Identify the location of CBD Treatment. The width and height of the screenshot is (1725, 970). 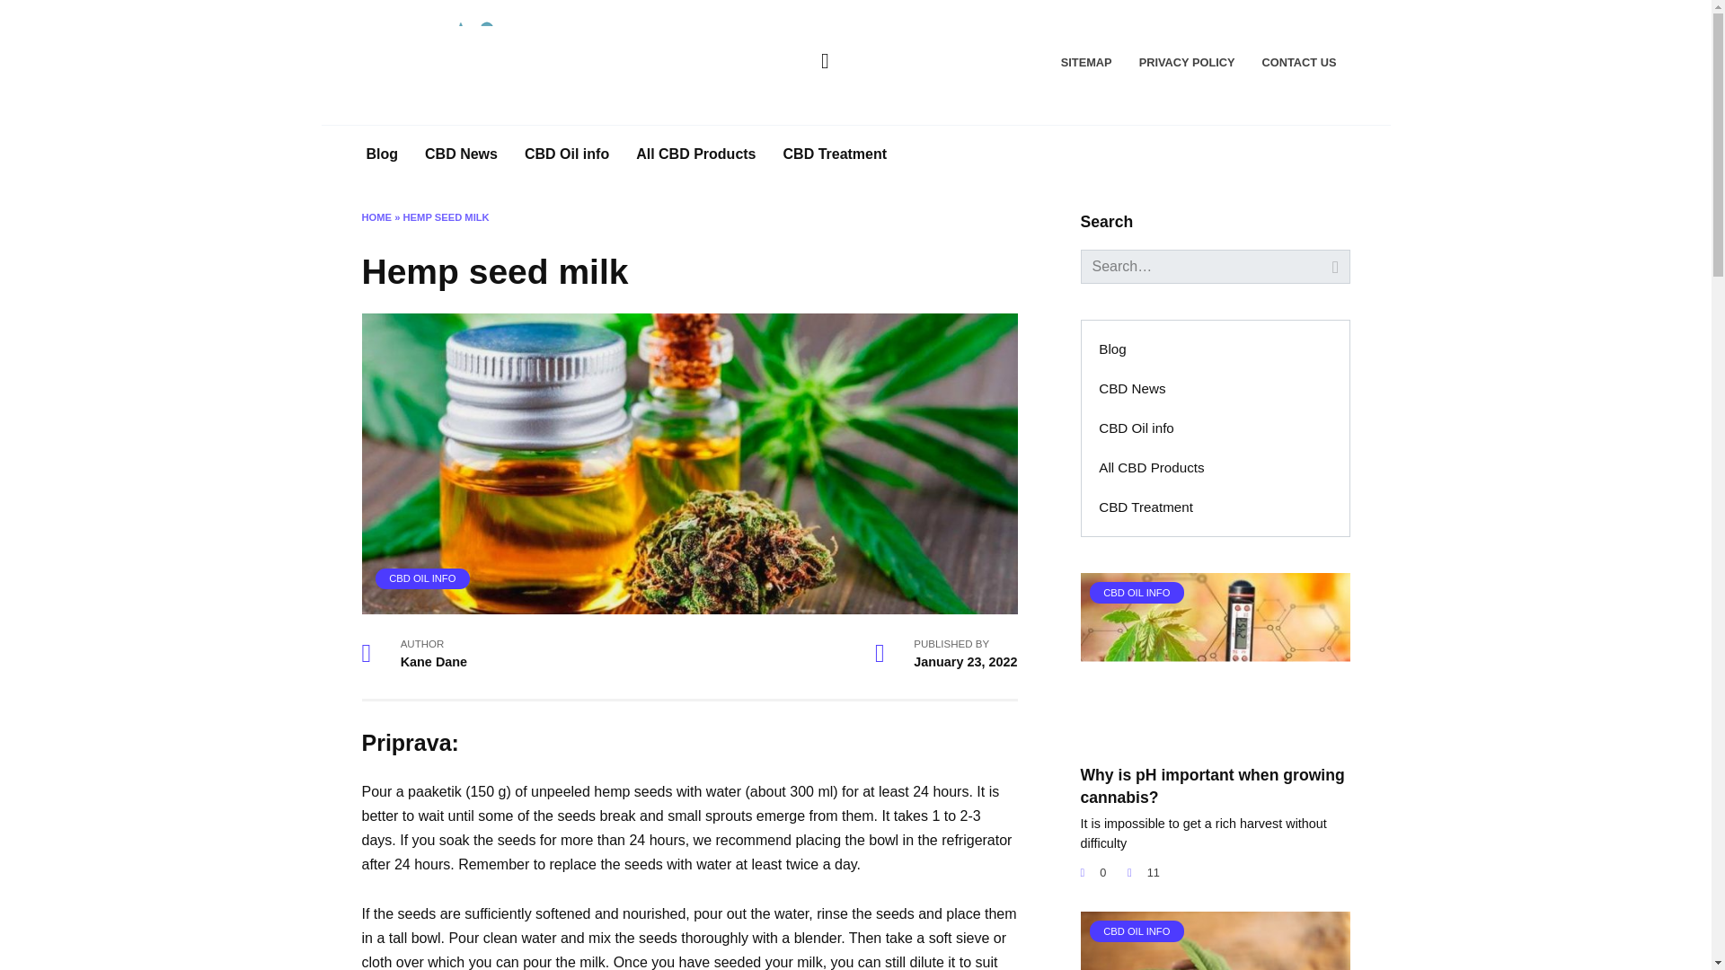
(835, 154).